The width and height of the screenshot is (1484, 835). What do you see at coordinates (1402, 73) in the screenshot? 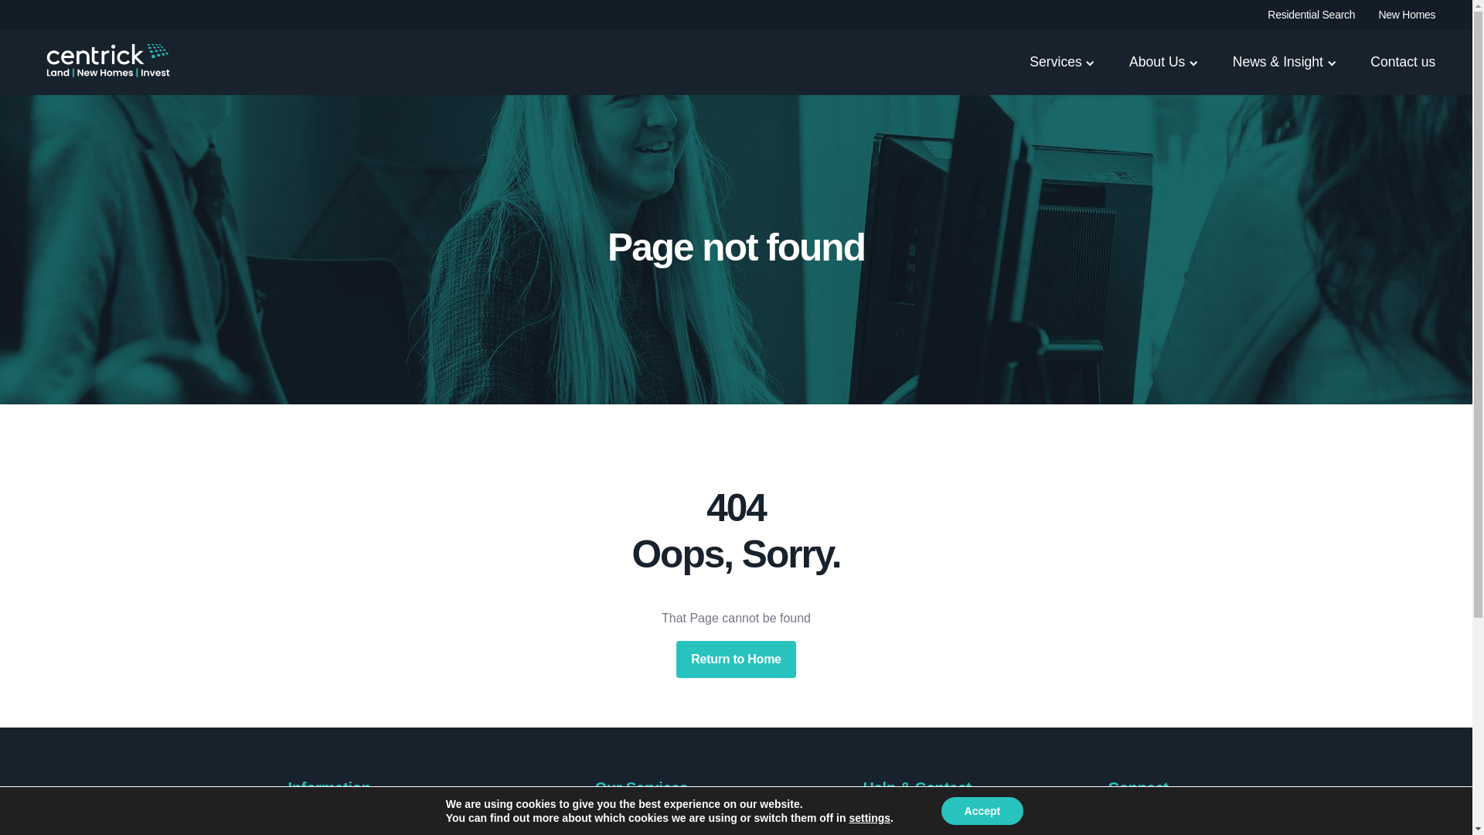
I see `Contact us` at bounding box center [1402, 73].